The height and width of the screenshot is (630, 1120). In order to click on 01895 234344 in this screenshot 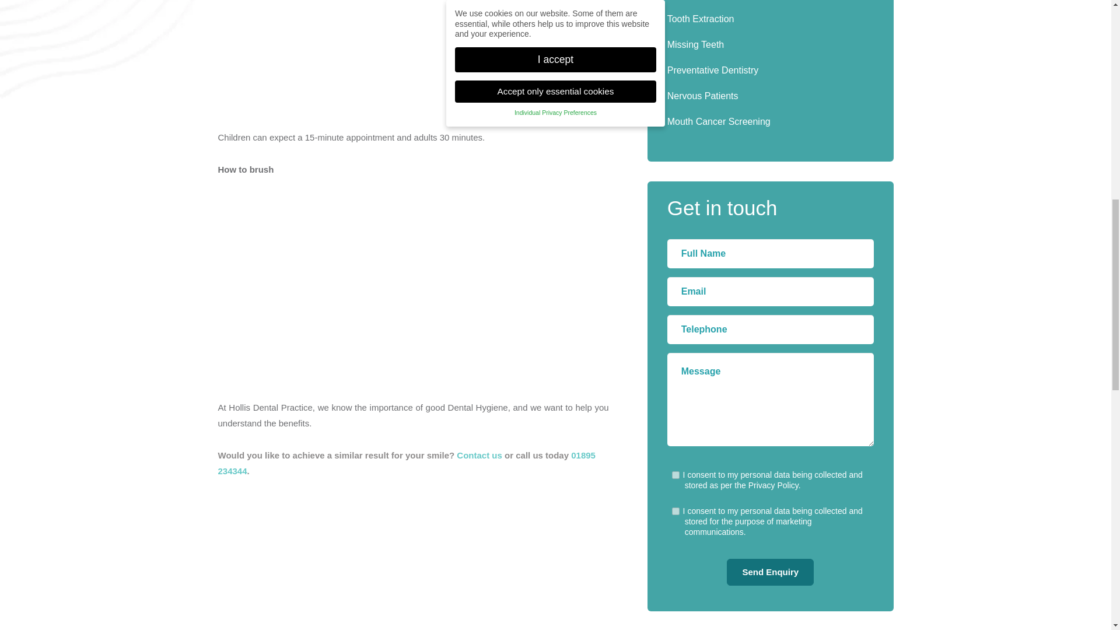, I will do `click(407, 463)`.